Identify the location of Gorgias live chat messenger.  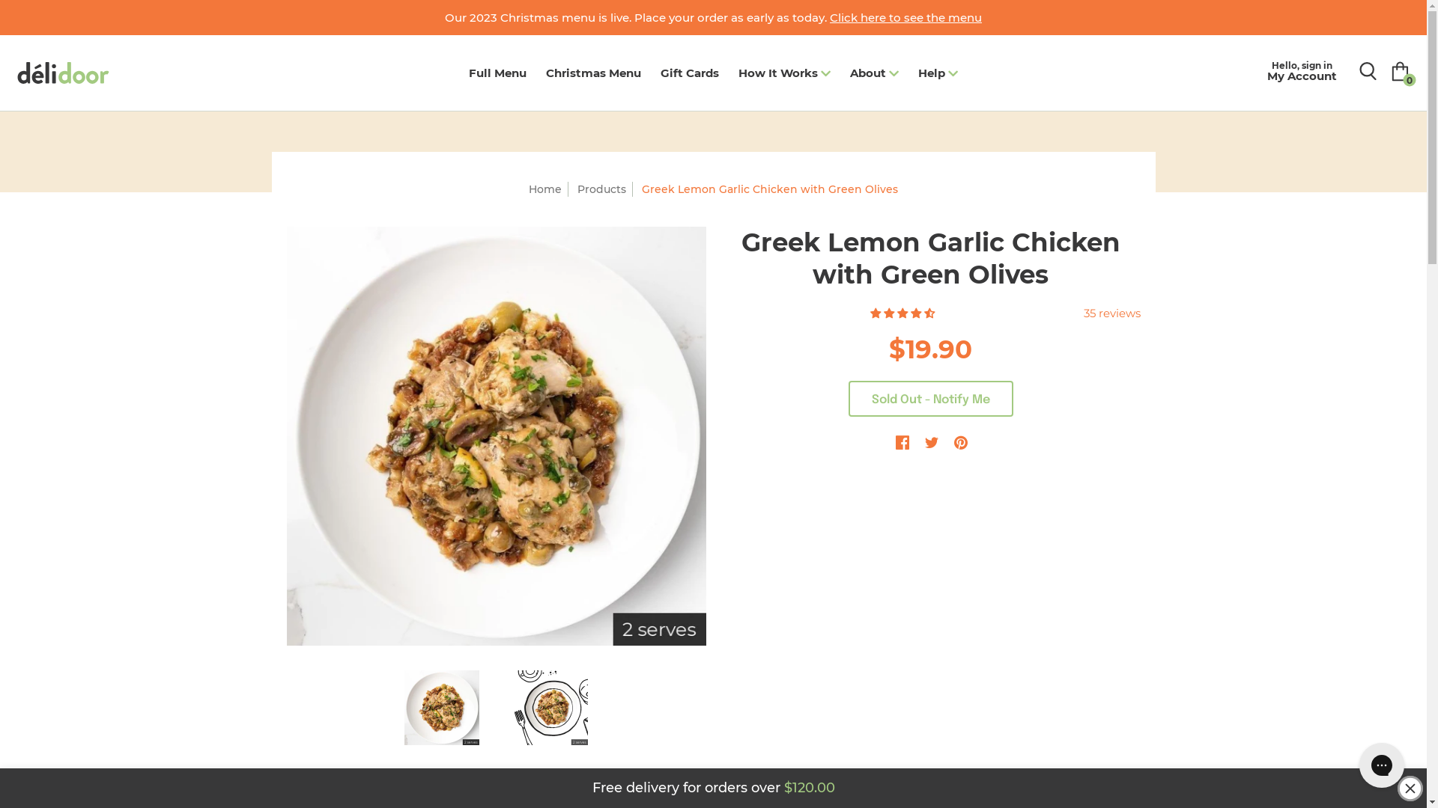
(1382, 765).